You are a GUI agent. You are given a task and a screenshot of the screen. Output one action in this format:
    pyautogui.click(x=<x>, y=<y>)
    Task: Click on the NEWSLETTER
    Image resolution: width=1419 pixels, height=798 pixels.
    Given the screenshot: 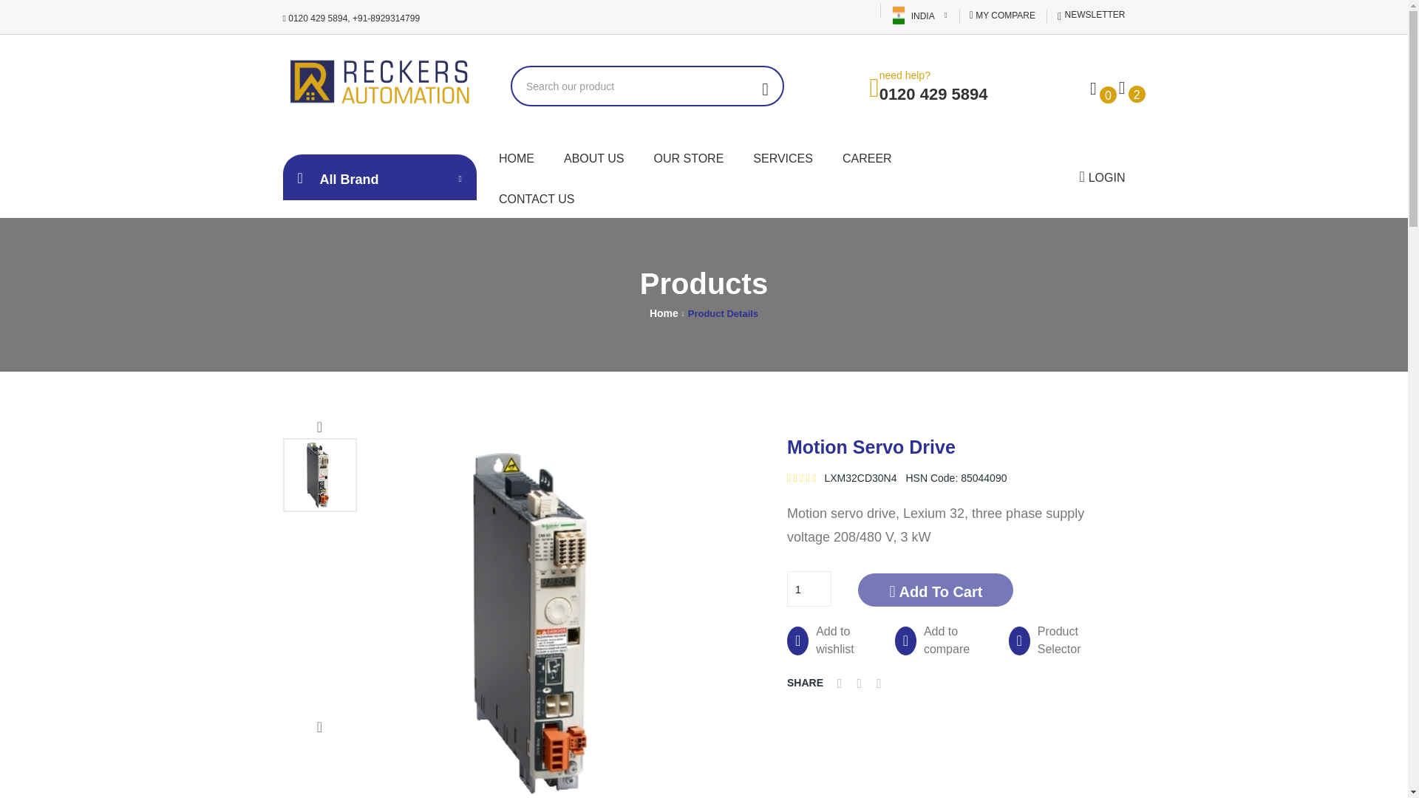 What is the action you would take?
    pyautogui.click(x=1091, y=15)
    